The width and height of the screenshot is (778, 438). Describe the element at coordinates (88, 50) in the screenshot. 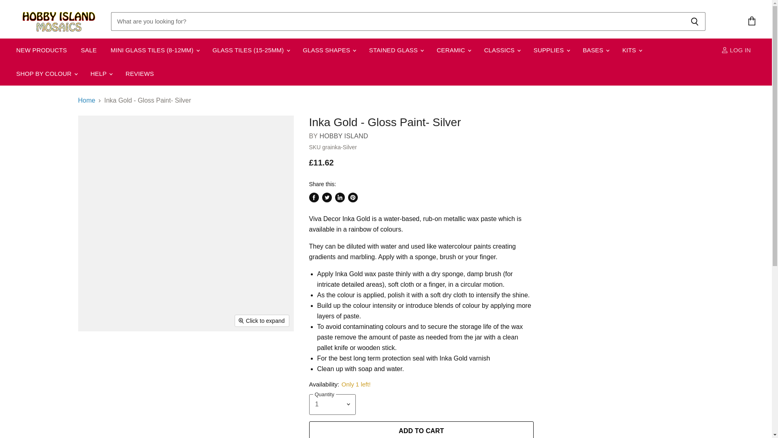

I see `SALE` at that location.